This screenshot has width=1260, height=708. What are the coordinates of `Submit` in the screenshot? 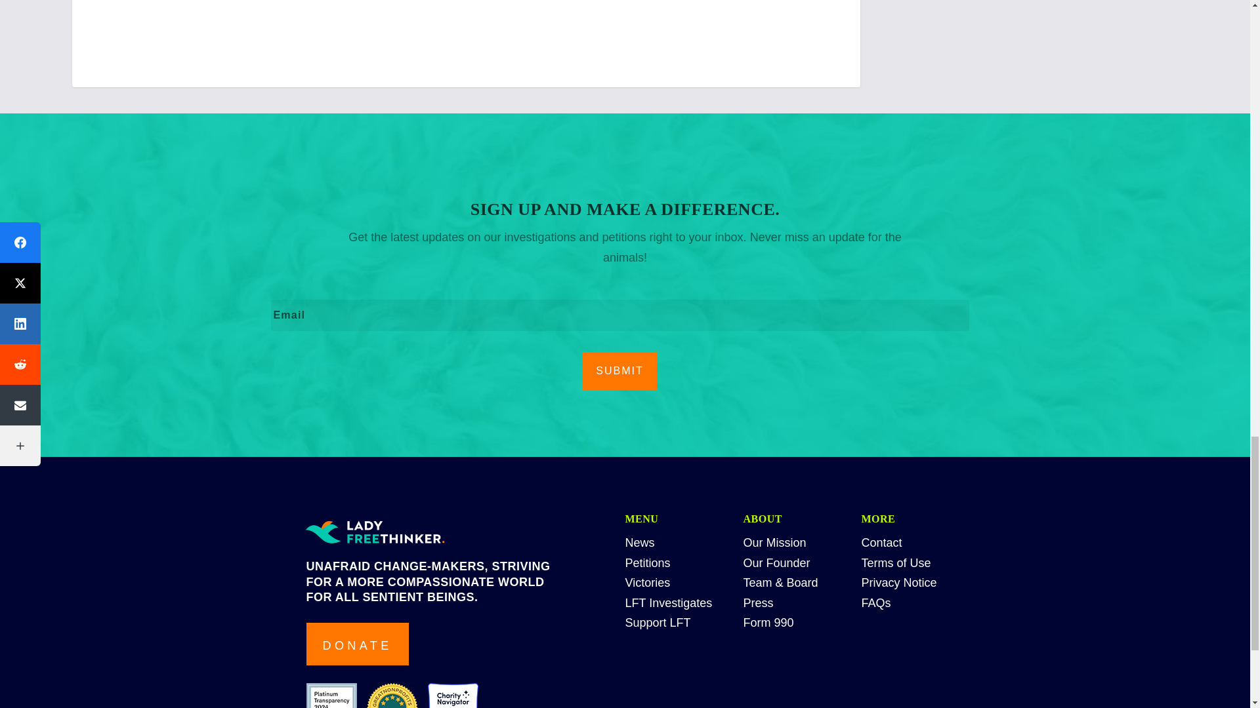 It's located at (619, 371).